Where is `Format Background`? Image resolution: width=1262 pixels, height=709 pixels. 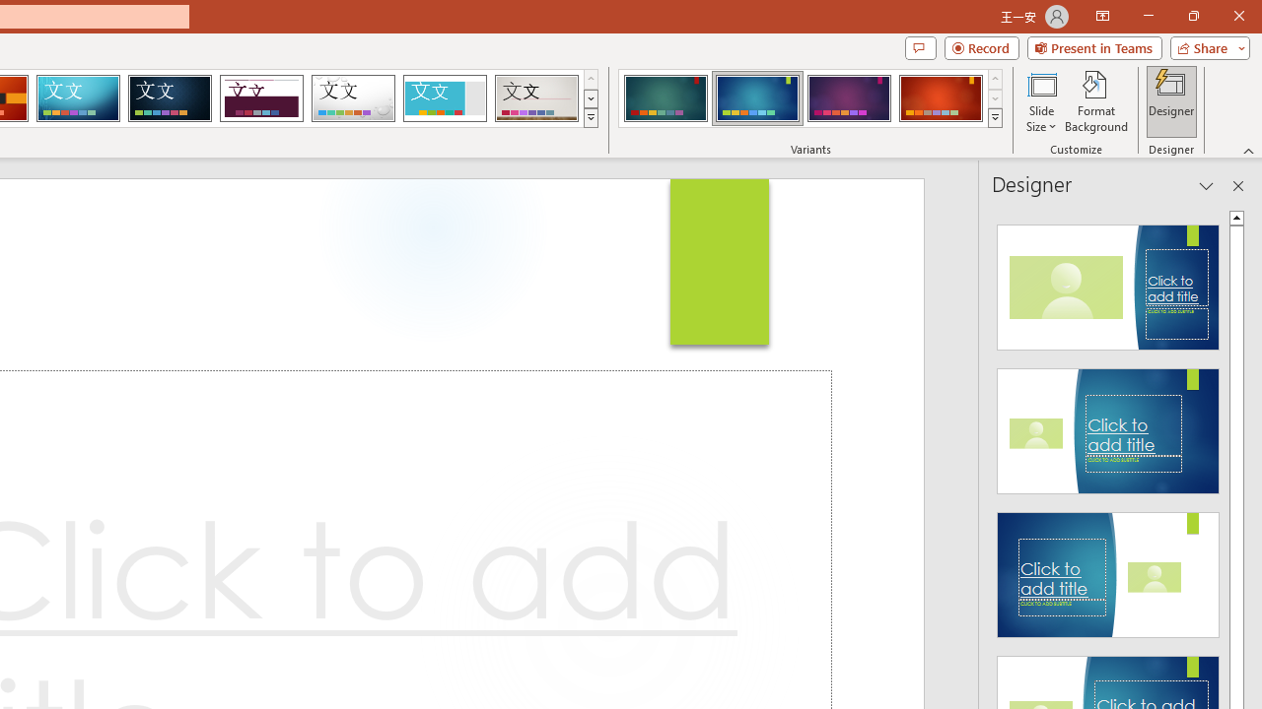
Format Background is located at coordinates (1096, 100).